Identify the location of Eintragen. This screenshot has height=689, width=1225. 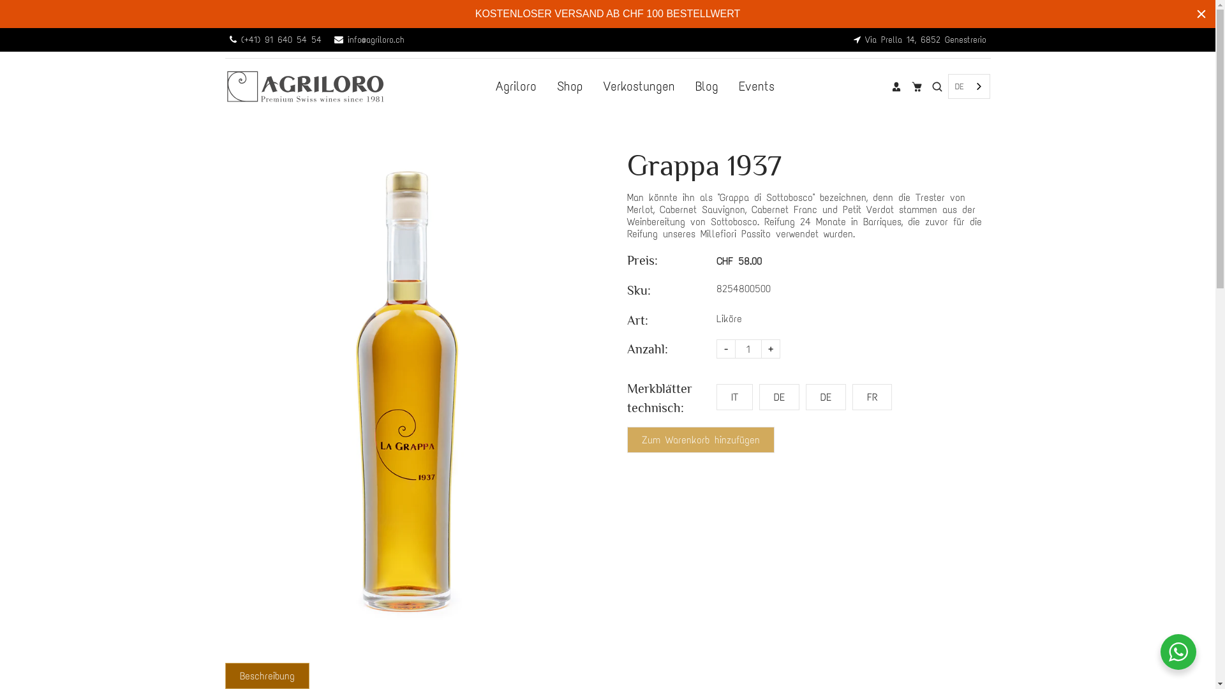
(896, 86).